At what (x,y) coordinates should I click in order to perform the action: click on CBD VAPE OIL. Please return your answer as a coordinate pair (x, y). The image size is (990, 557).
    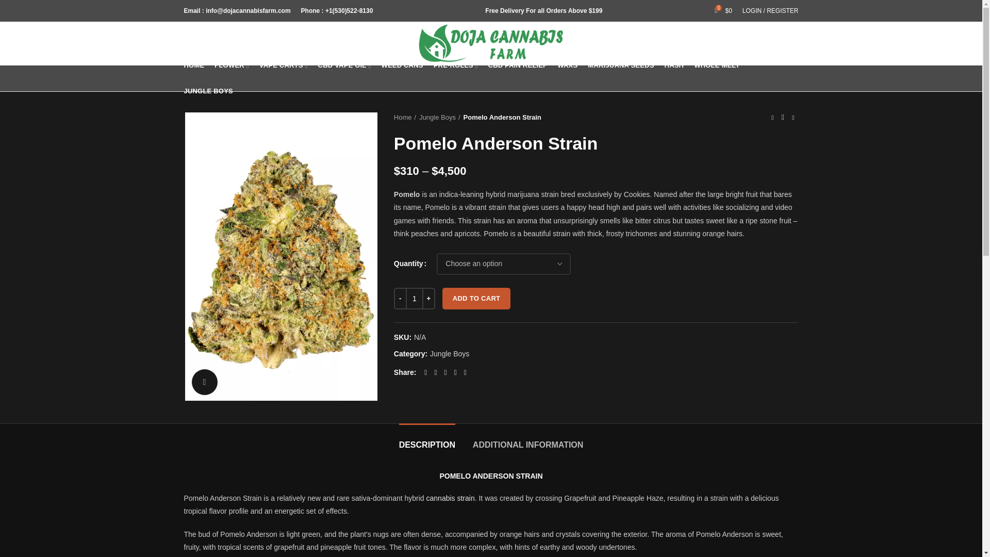
    Looking at the image, I should click on (344, 65).